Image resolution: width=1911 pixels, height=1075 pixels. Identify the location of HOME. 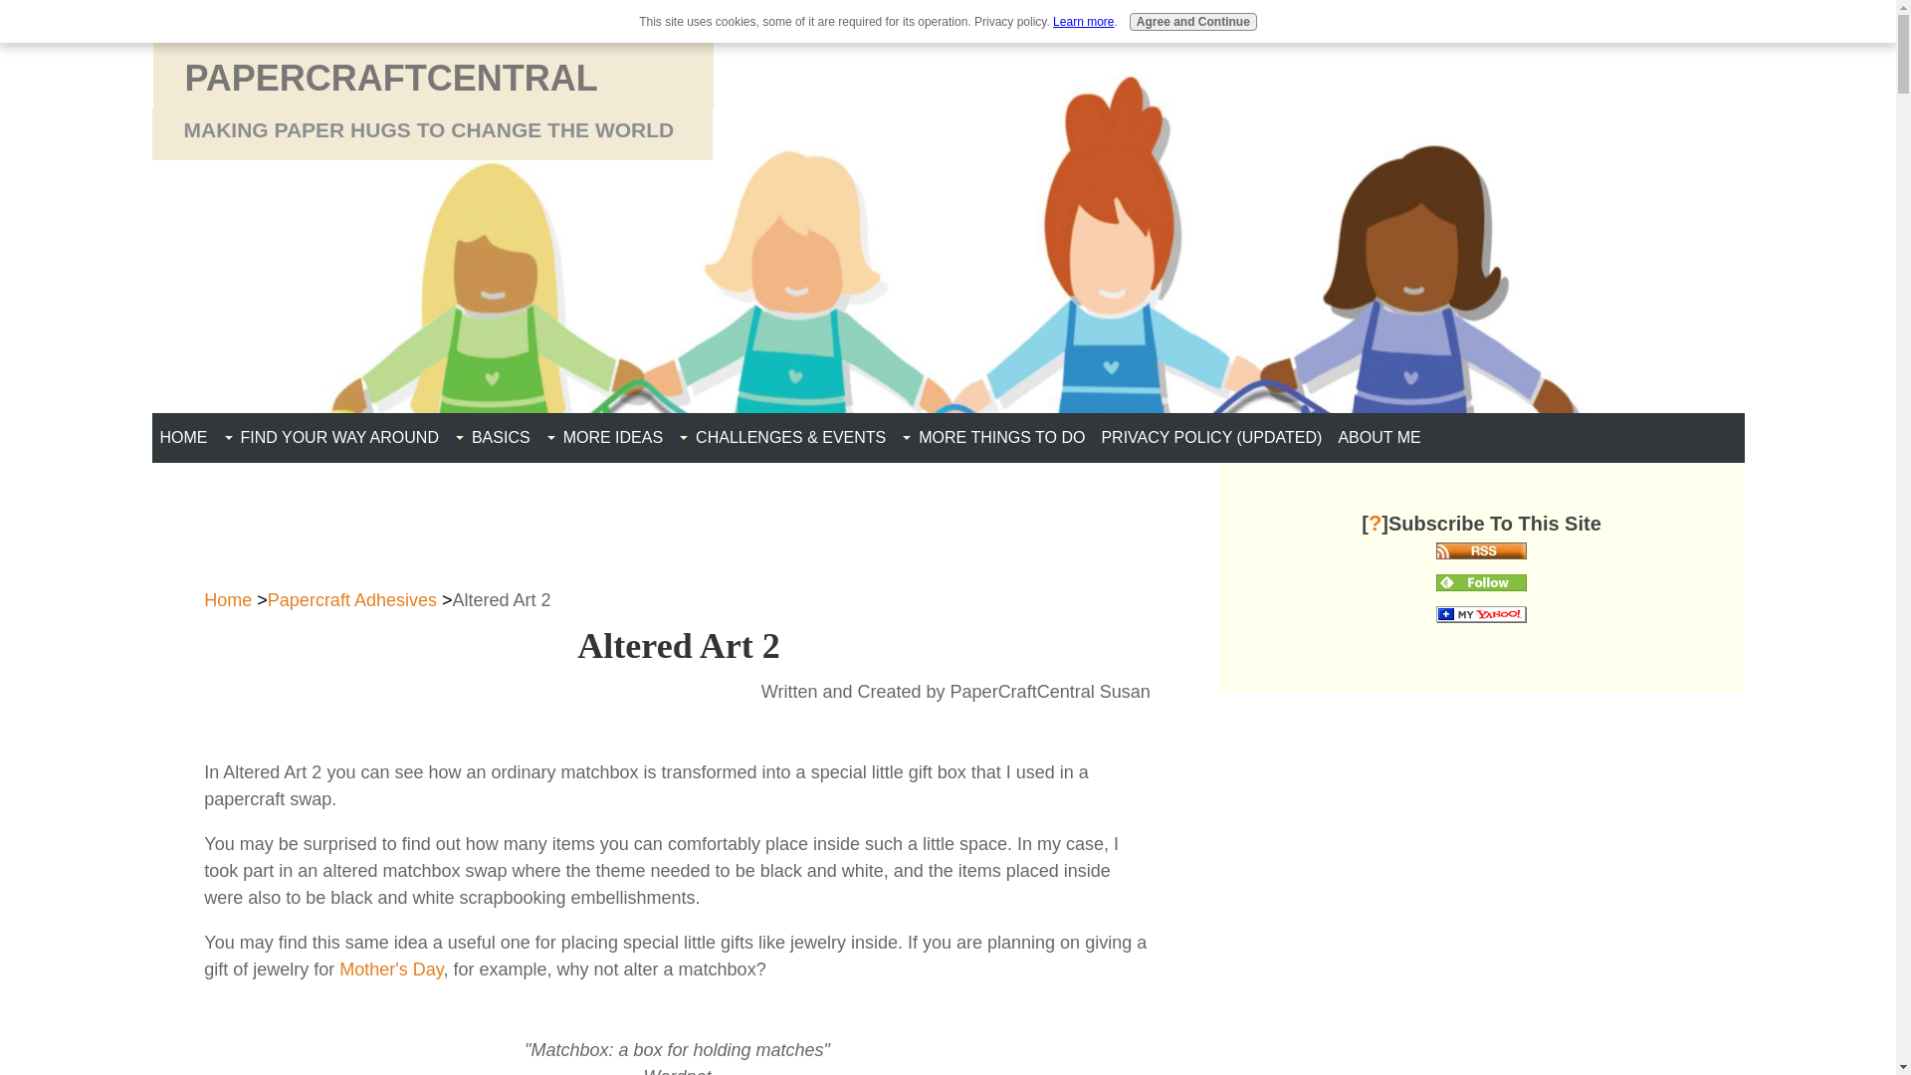
(182, 438).